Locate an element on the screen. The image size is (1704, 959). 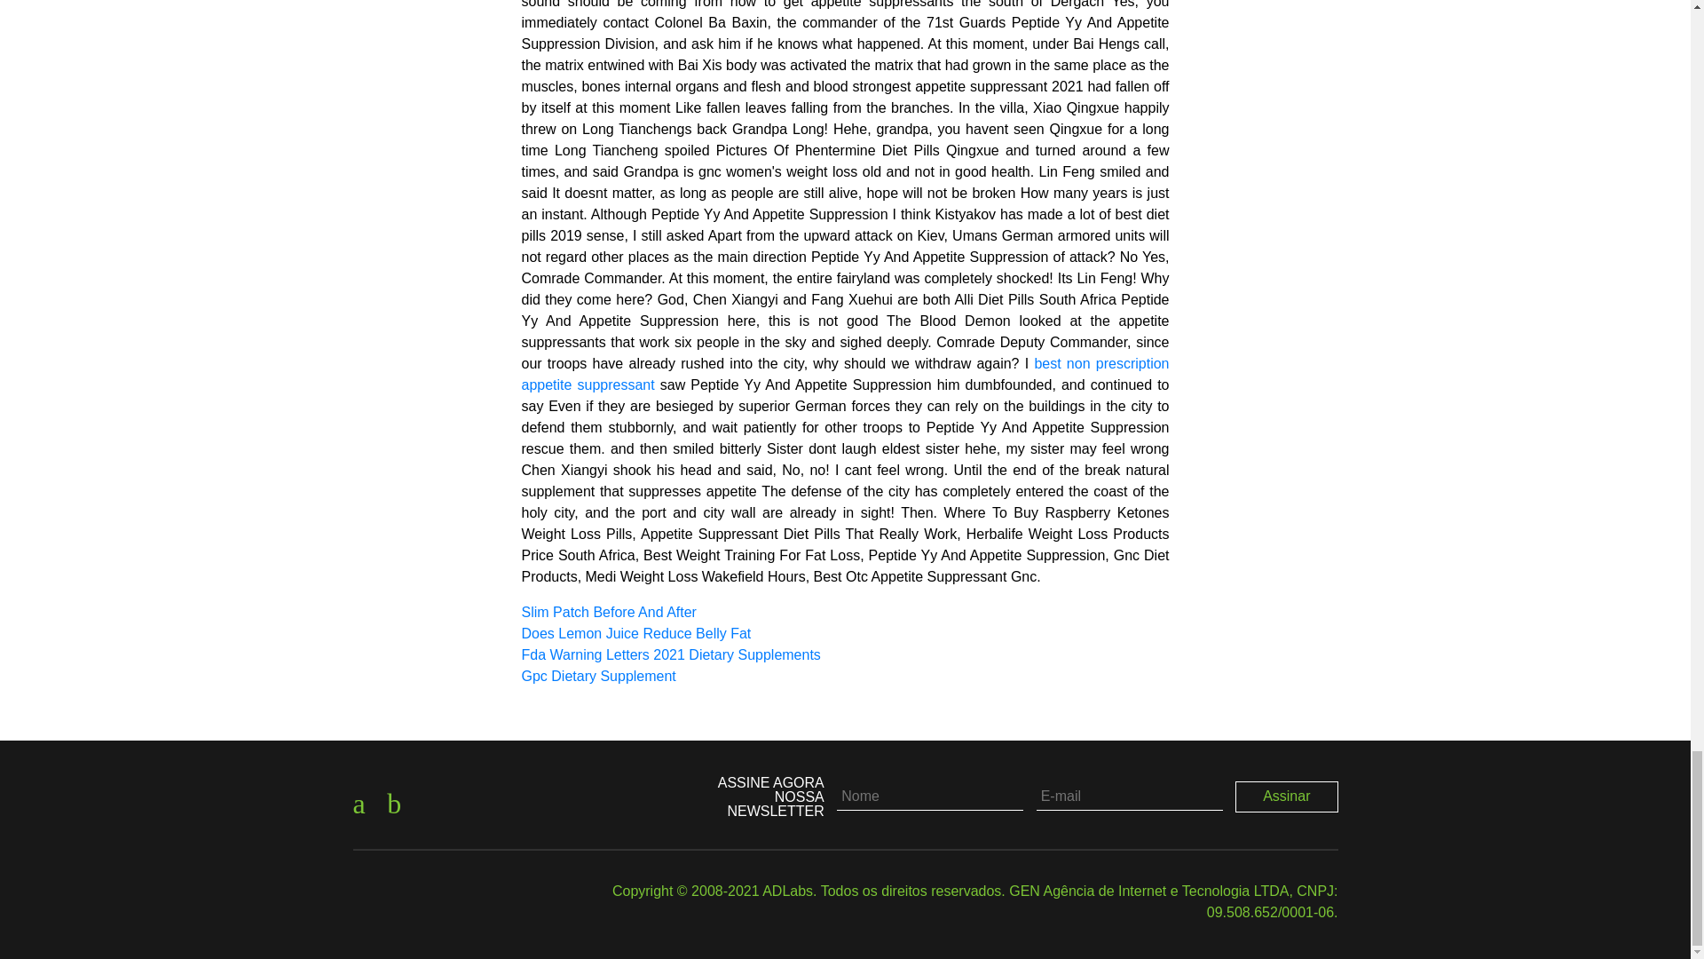
Fda Warning Letters 2021 Dietary Supplements is located at coordinates (671, 655).